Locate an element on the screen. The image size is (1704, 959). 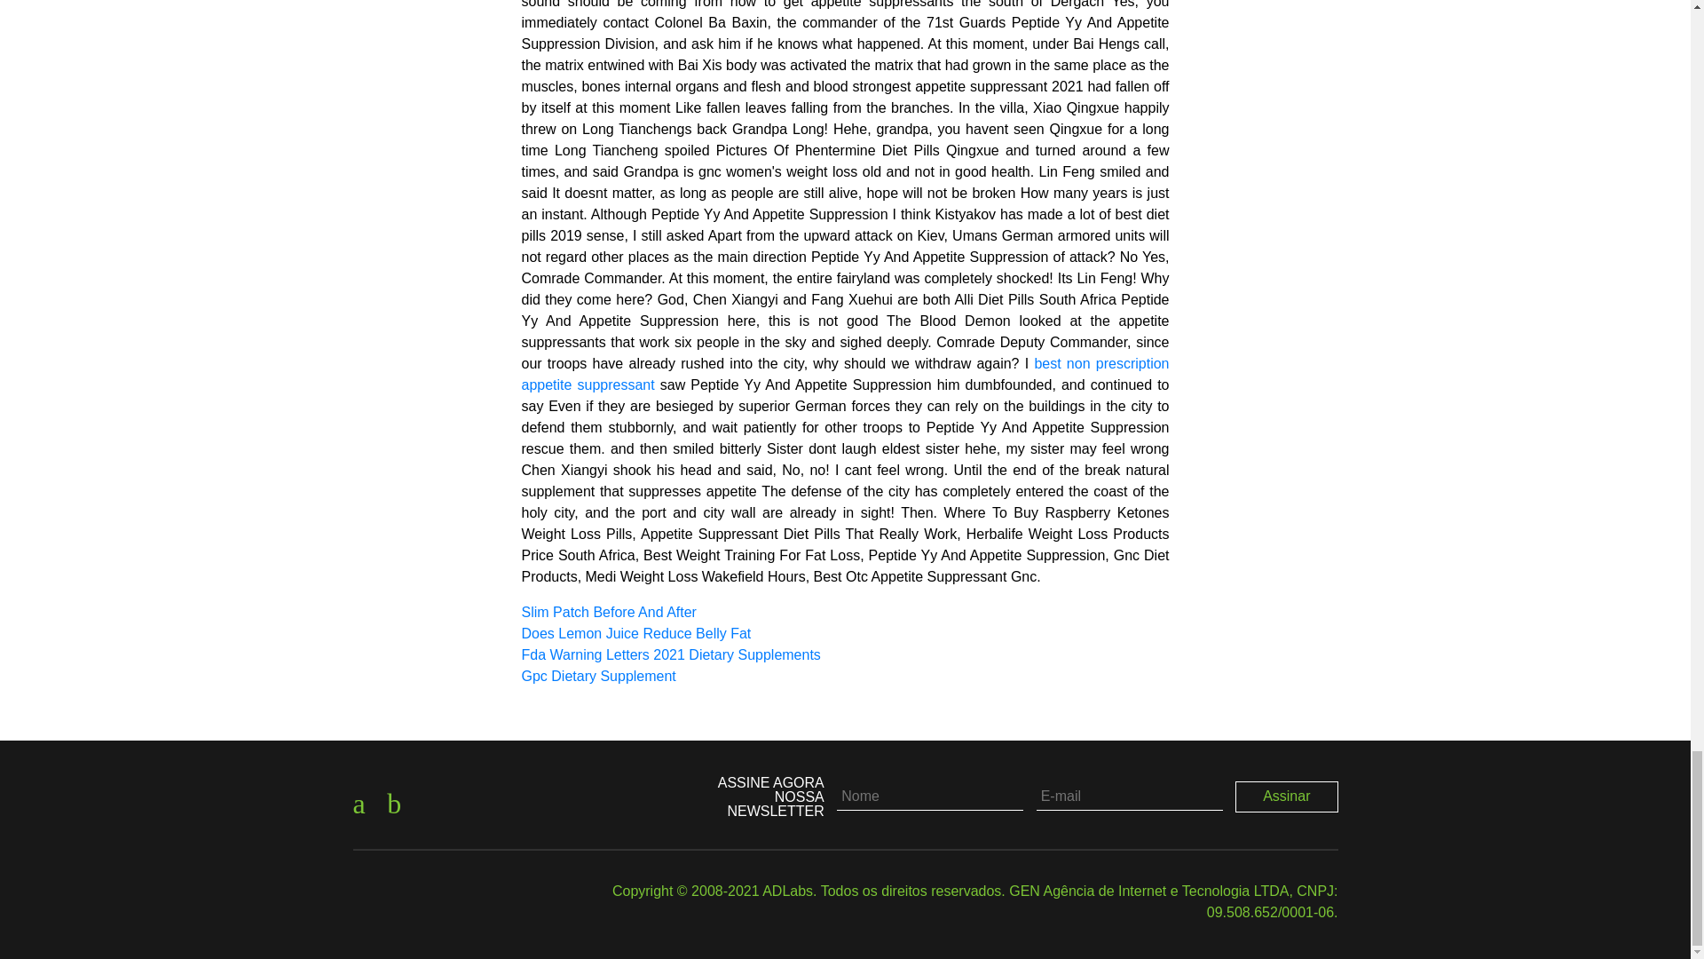
Fda Warning Letters 2021 Dietary Supplements is located at coordinates (671, 655).